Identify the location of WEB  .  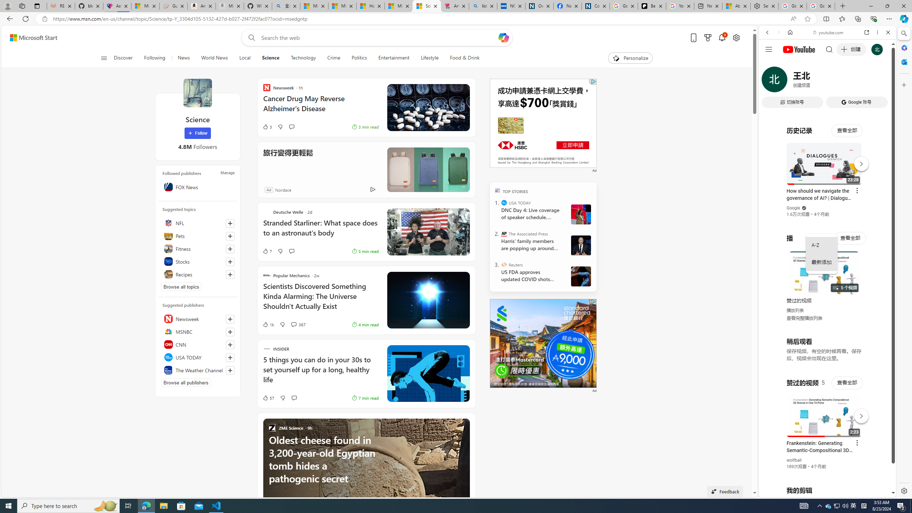
(771, 82).